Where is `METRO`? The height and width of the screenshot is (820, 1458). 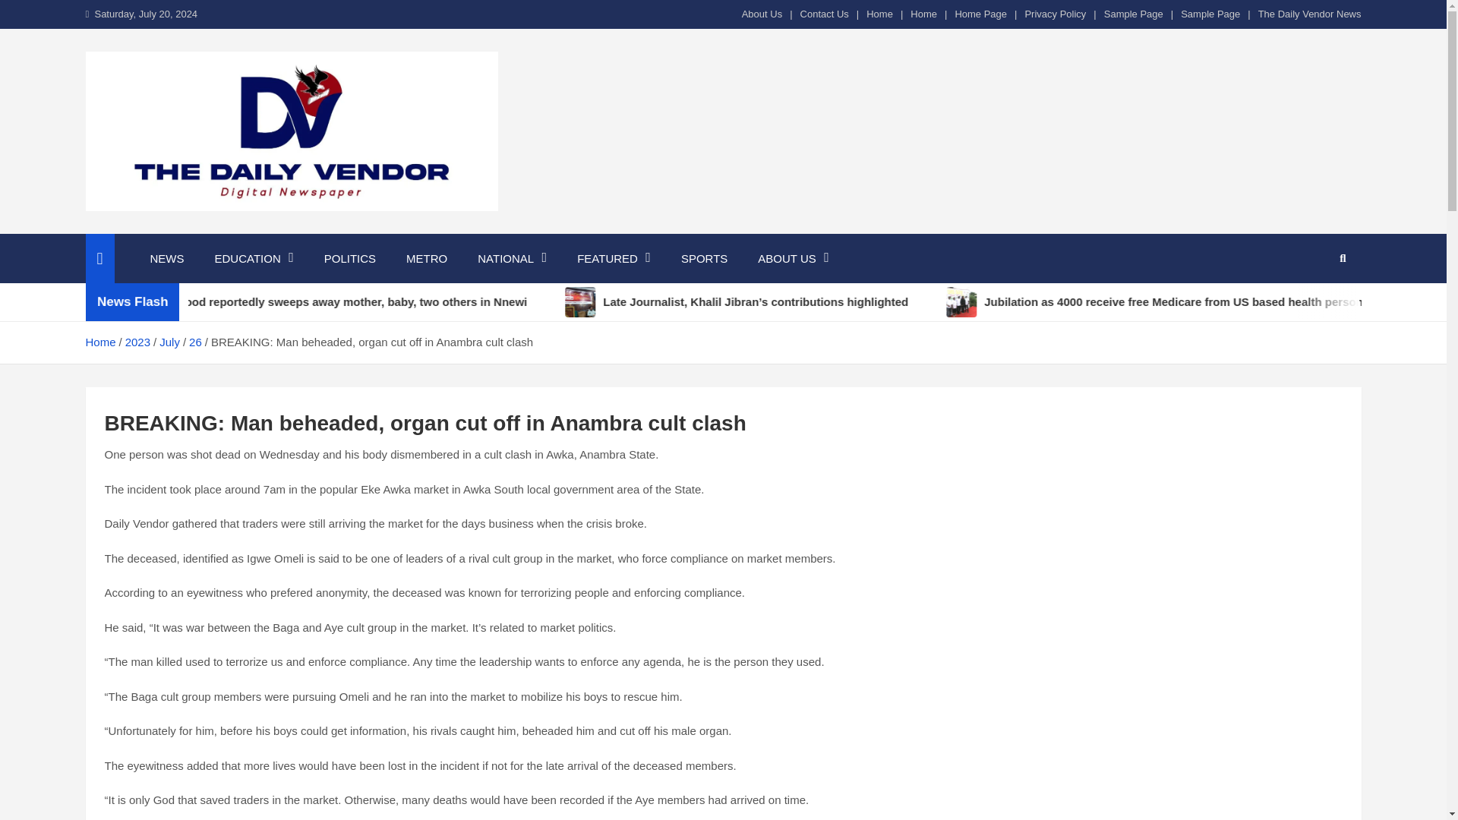
METRO is located at coordinates (426, 258).